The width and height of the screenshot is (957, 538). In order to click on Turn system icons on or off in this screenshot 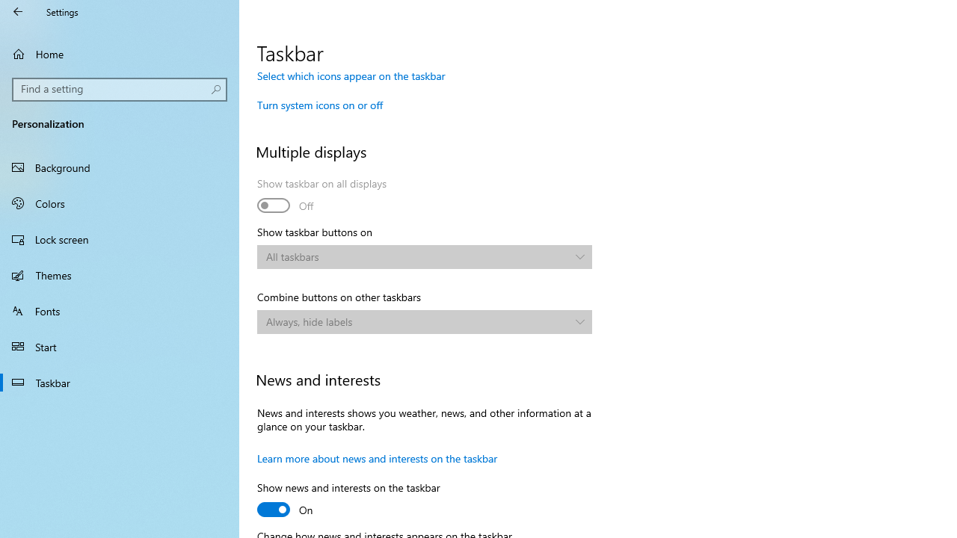, I will do `click(320, 105)`.